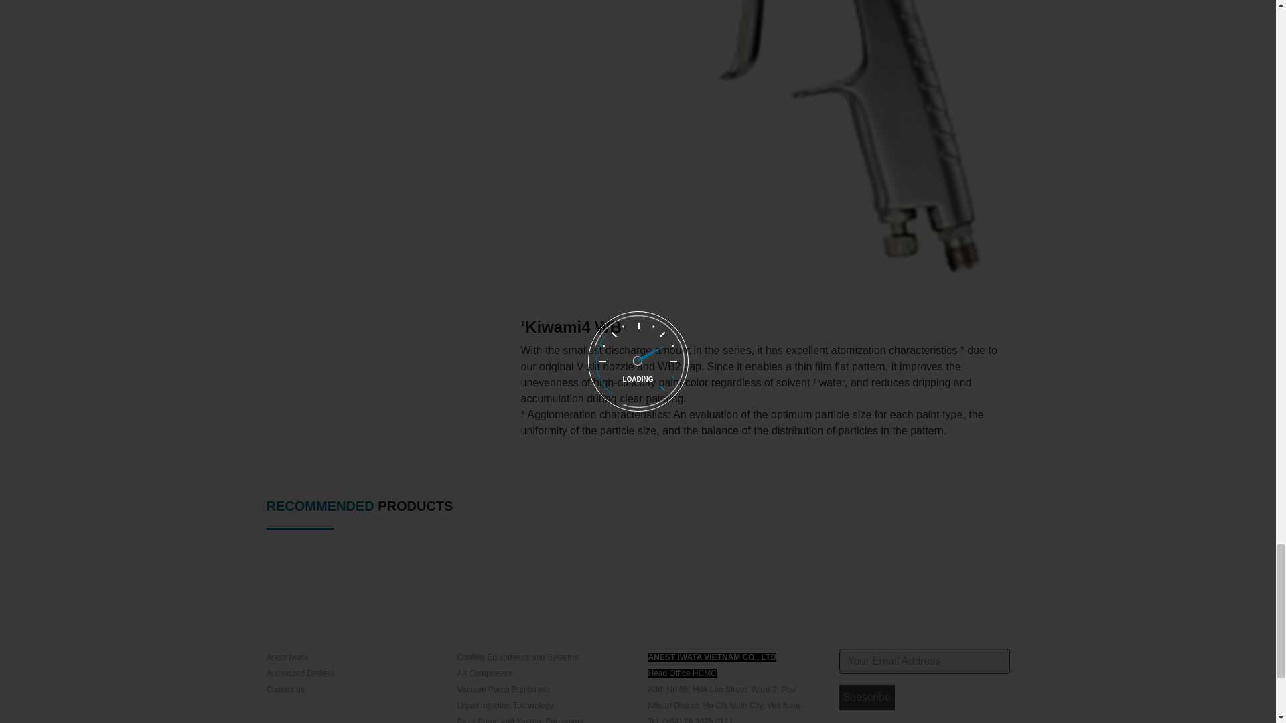 This screenshot has height=723, width=1286. Describe the element at coordinates (484, 673) in the screenshot. I see `Air Compressor` at that location.